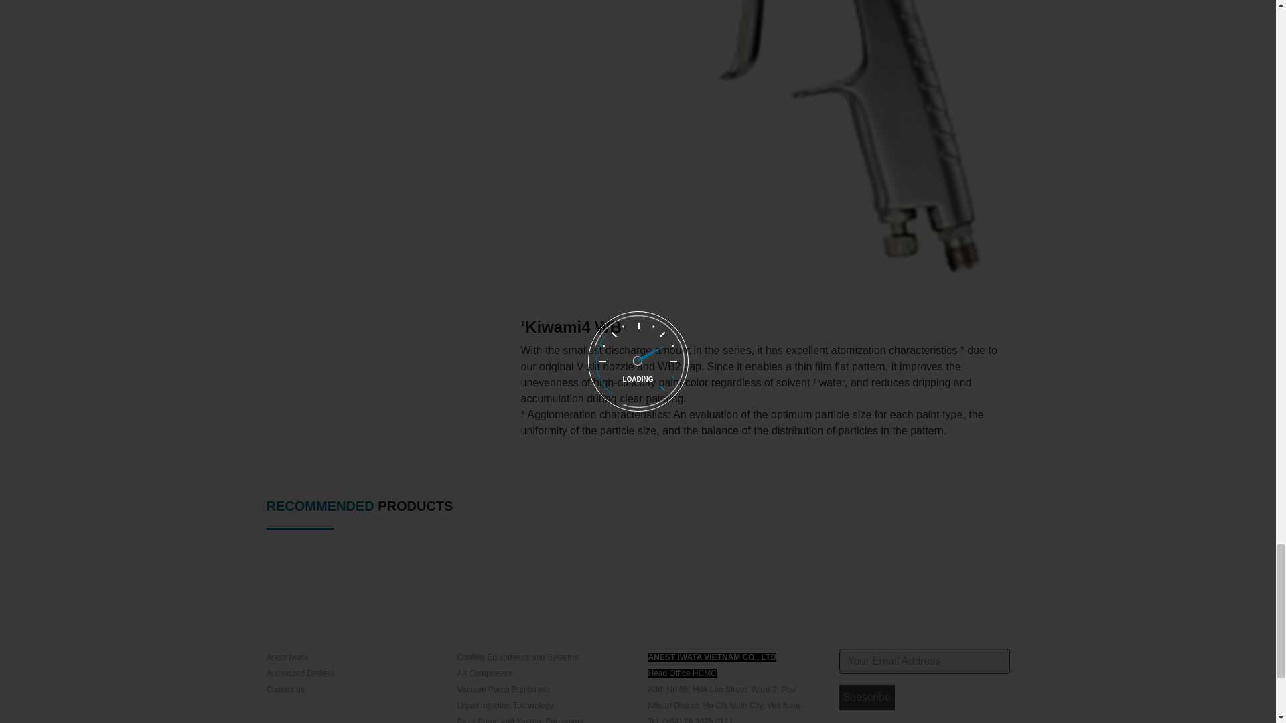 This screenshot has height=723, width=1286. Describe the element at coordinates (484, 673) in the screenshot. I see `Air Compressor` at that location.